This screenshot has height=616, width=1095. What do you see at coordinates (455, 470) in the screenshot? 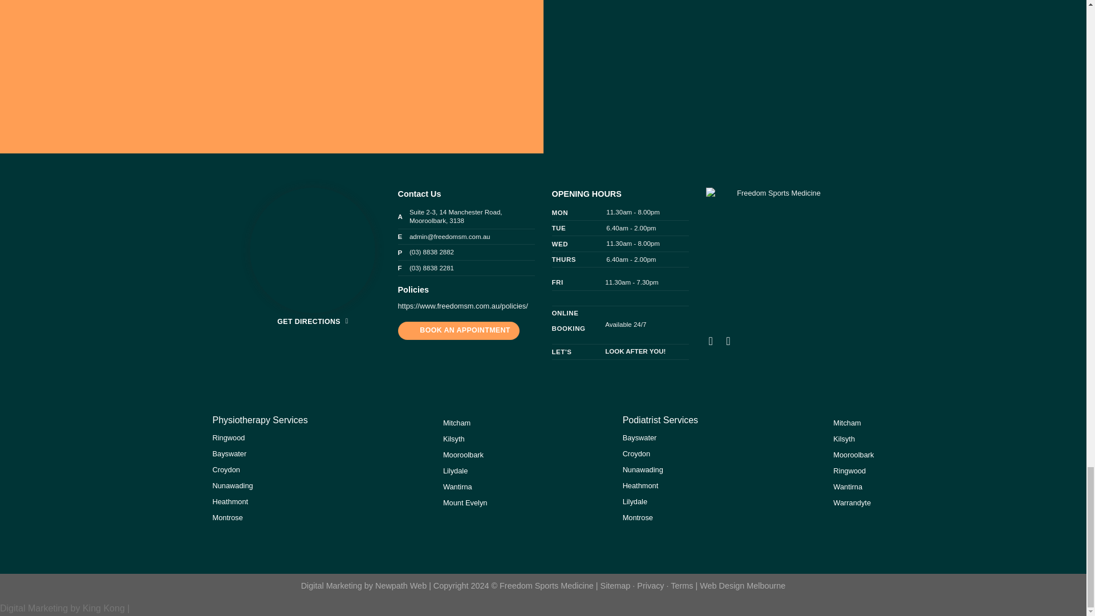
I see `Lilydale` at bounding box center [455, 470].